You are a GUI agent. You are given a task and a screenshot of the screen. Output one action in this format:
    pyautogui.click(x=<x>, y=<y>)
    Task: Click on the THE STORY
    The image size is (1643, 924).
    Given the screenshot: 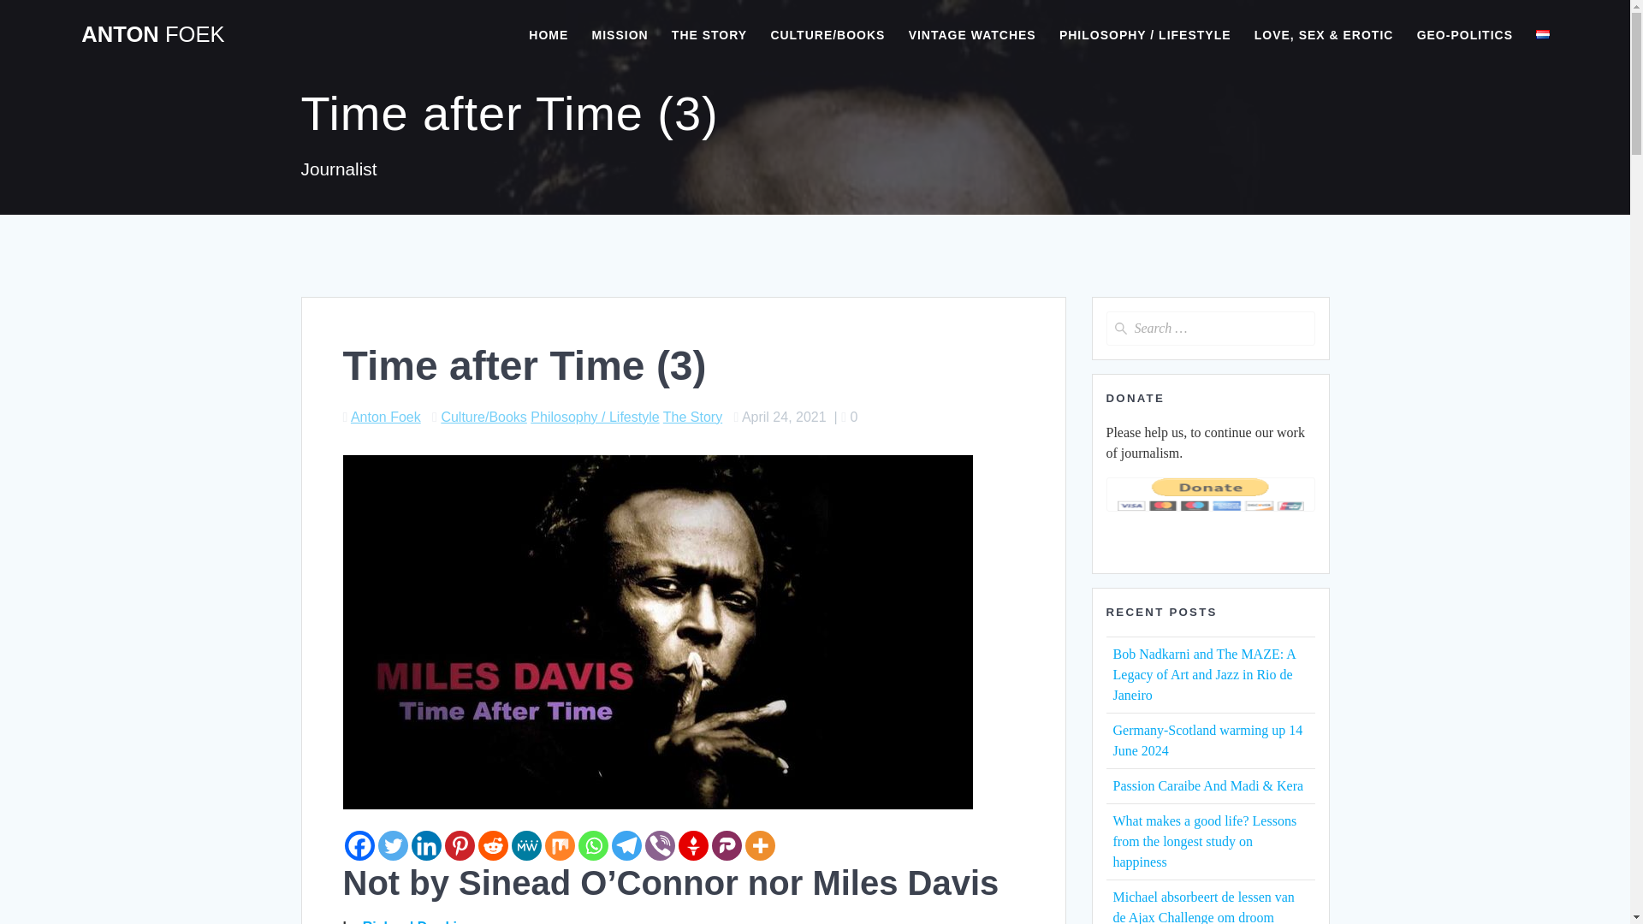 What is the action you would take?
    pyautogui.click(x=709, y=34)
    